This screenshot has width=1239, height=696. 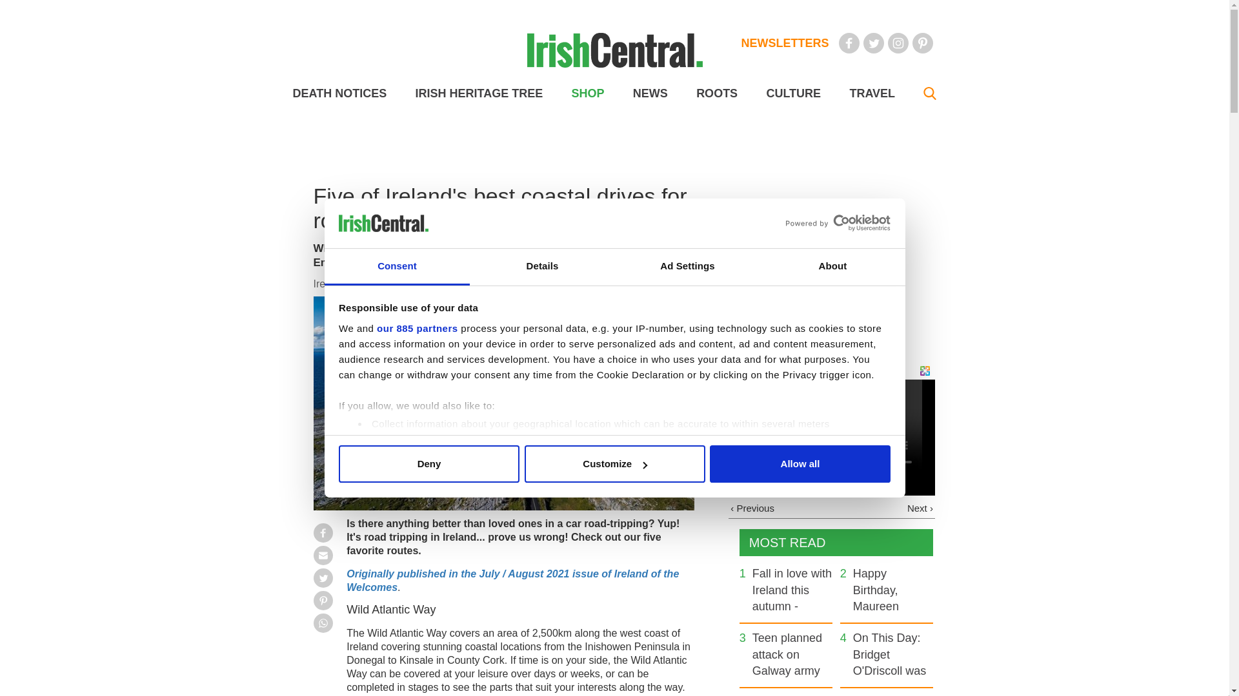 I want to click on Details, so click(x=542, y=267).